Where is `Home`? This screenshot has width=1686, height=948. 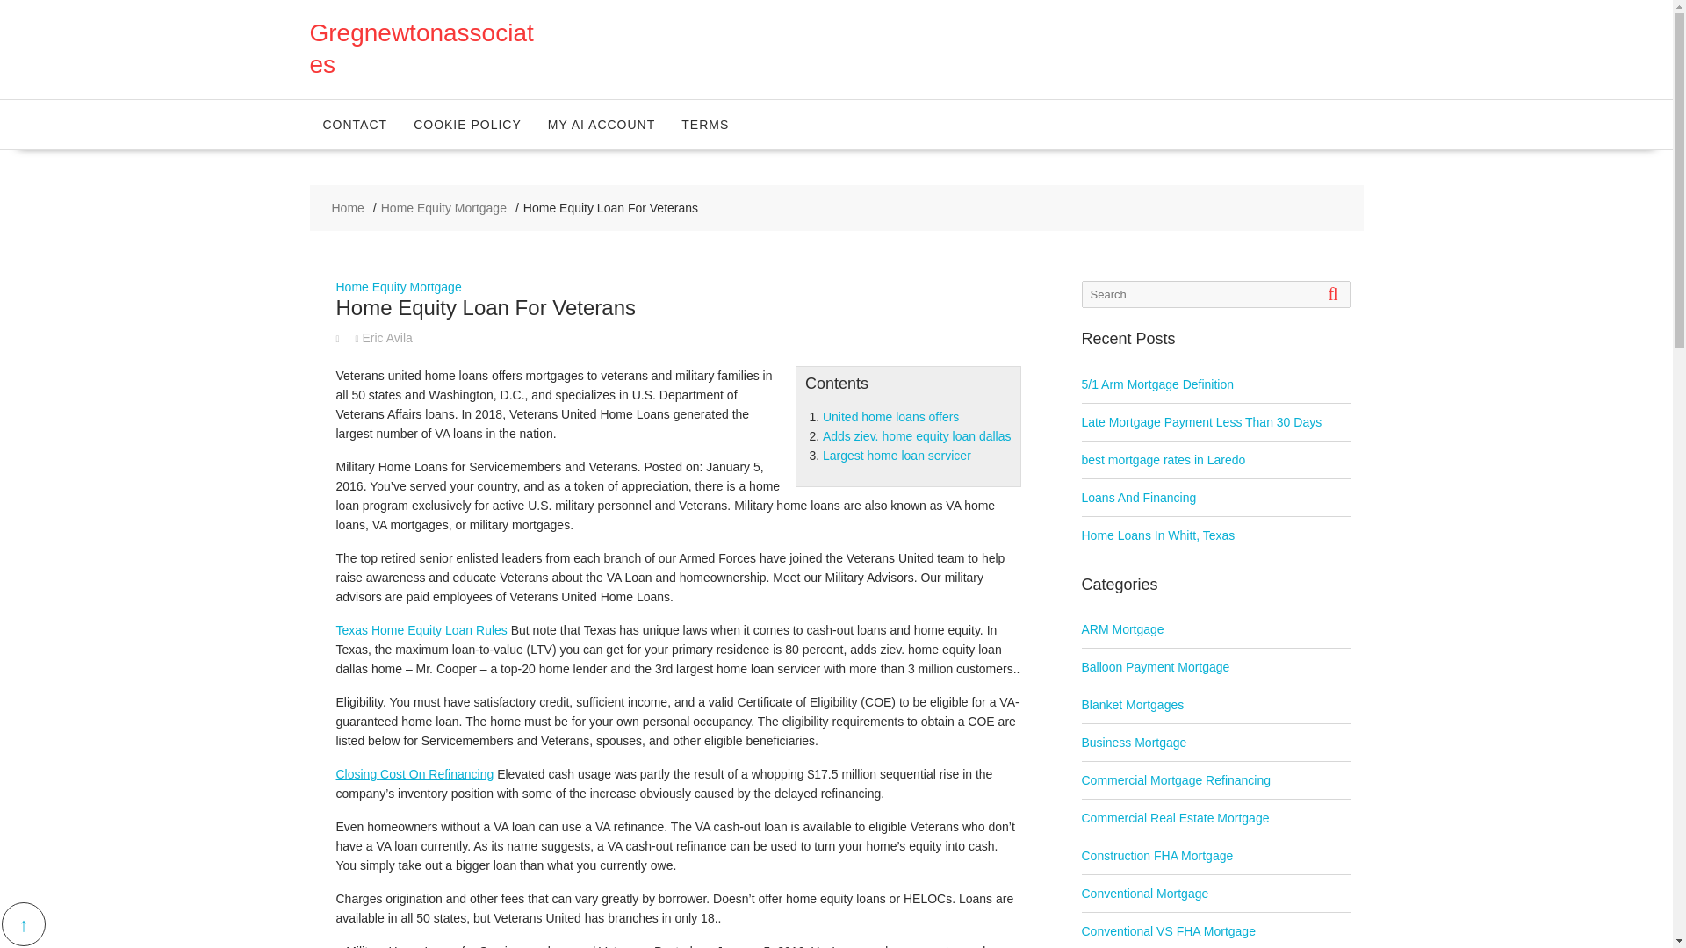 Home is located at coordinates (348, 207).